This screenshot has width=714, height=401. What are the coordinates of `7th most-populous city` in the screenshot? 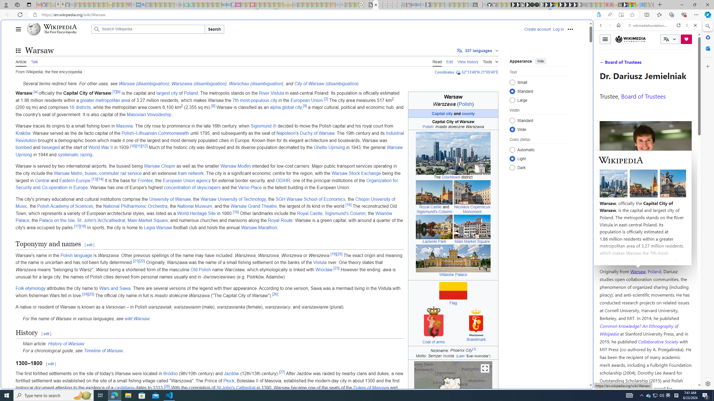 It's located at (254, 100).